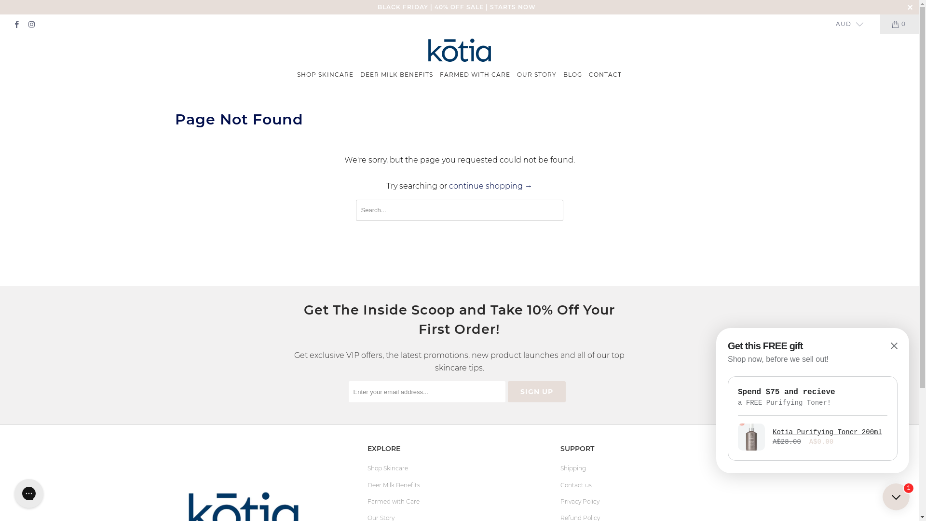 Image resolution: width=926 pixels, height=521 pixels. Describe the element at coordinates (394, 502) in the screenshot. I see `Farmed with Care` at that location.